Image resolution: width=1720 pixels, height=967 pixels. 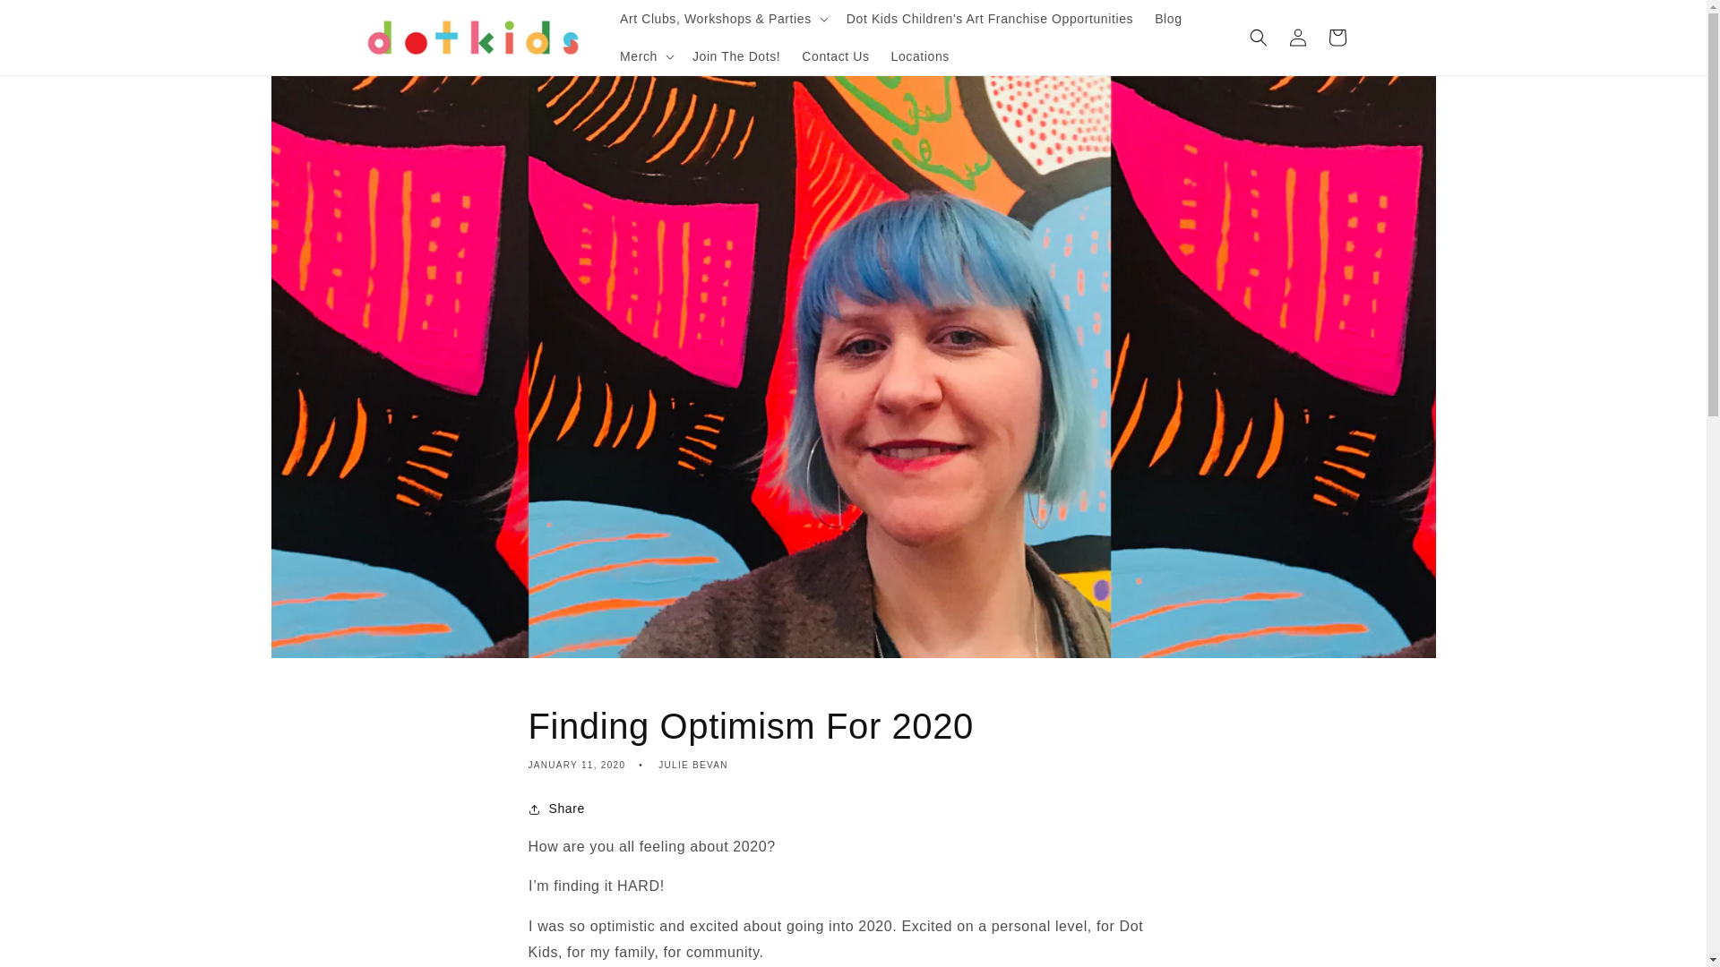 I want to click on Cart, so click(x=1337, y=38).